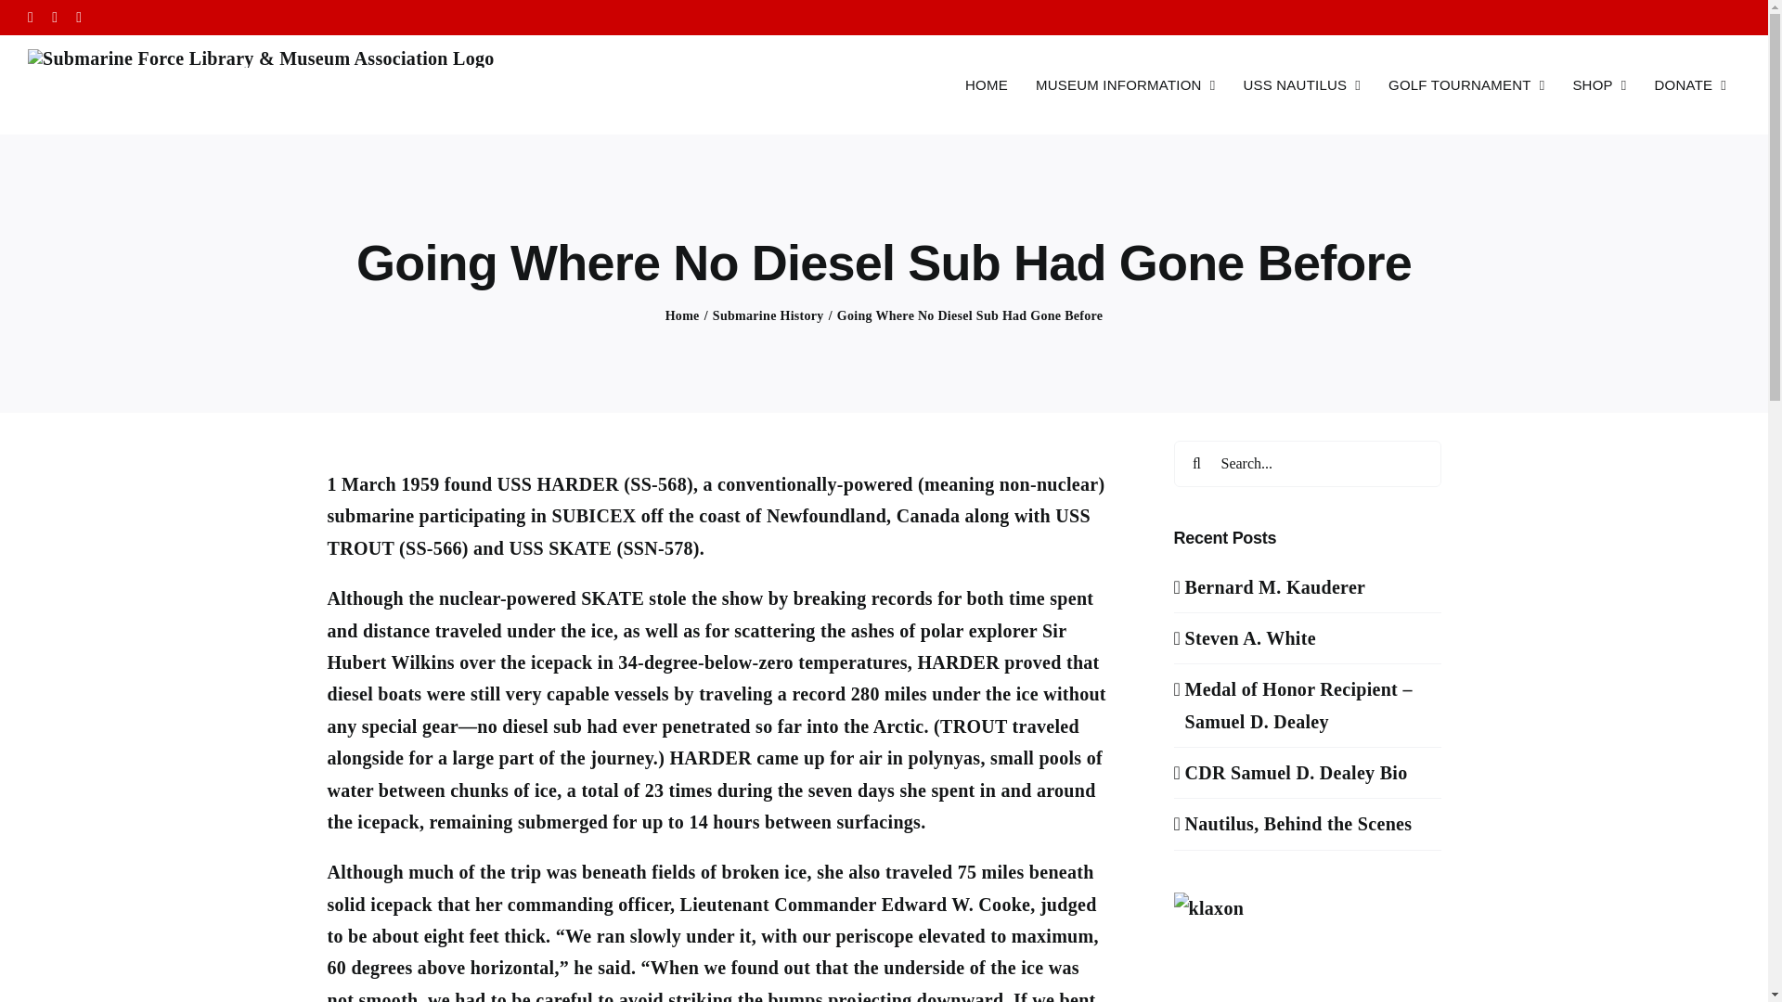  I want to click on MUSEUM INFORMATION, so click(1125, 83).